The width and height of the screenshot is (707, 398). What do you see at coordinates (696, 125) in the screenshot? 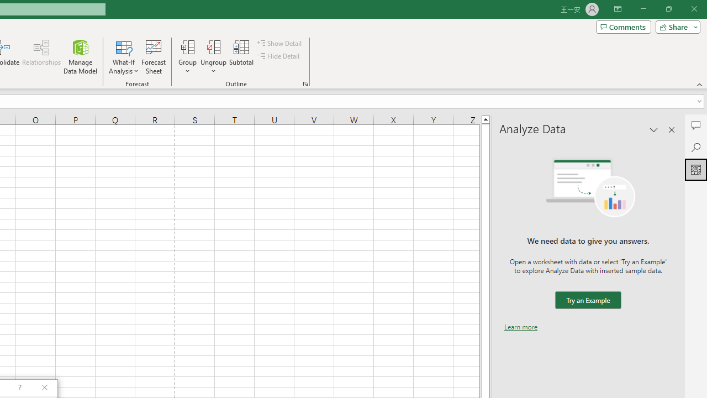
I see `Comments` at bounding box center [696, 125].